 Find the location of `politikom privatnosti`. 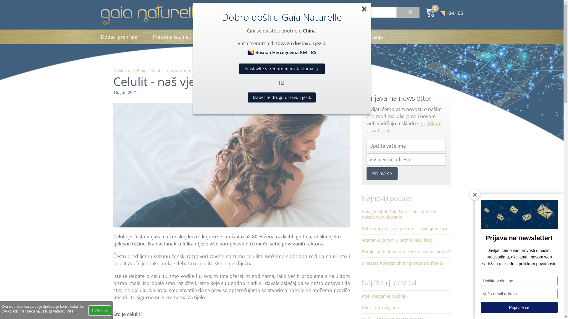

politikom privatnosti is located at coordinates (404, 127).